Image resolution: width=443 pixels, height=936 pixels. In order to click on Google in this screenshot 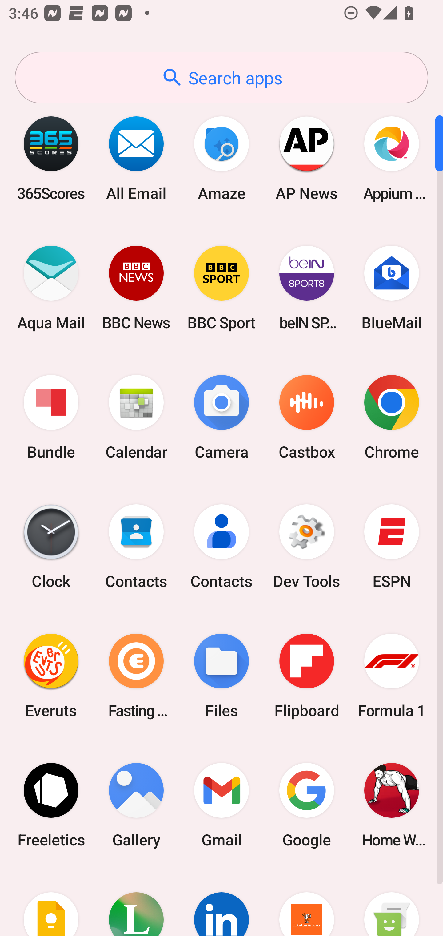, I will do `click(306, 805)`.